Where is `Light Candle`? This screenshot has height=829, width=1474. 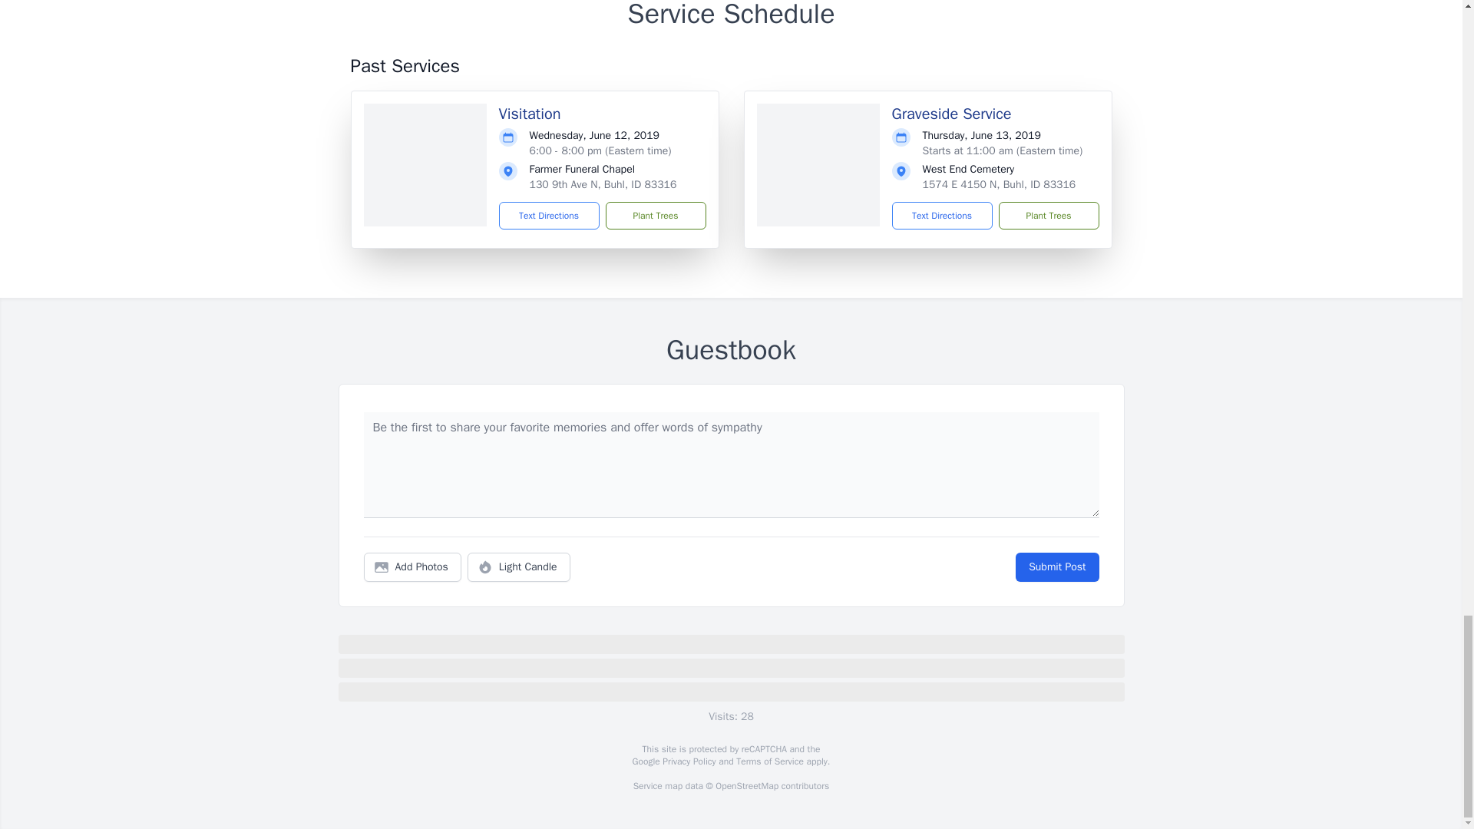
Light Candle is located at coordinates (519, 567).